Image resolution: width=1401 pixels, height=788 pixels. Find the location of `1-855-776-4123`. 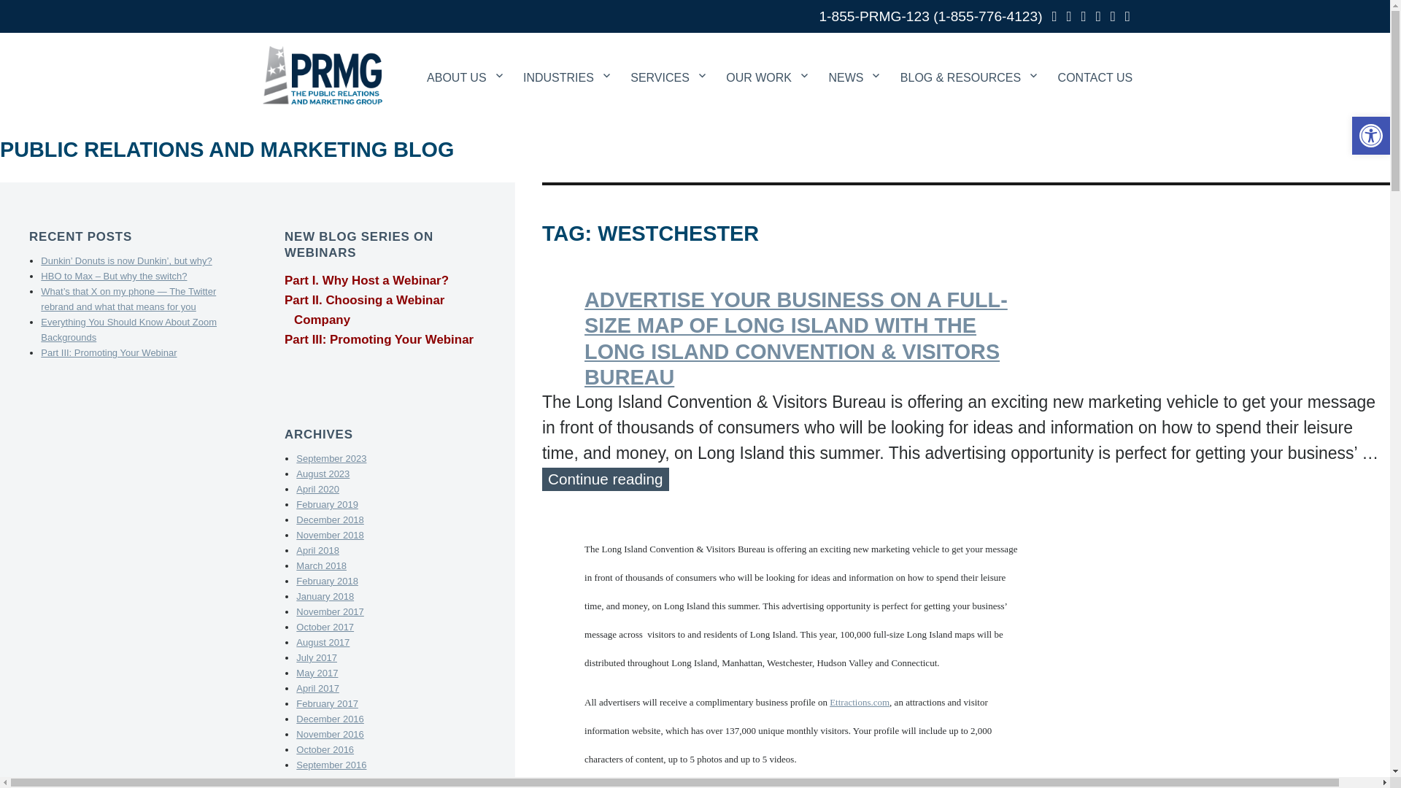

1-855-776-4123 is located at coordinates (988, 16).